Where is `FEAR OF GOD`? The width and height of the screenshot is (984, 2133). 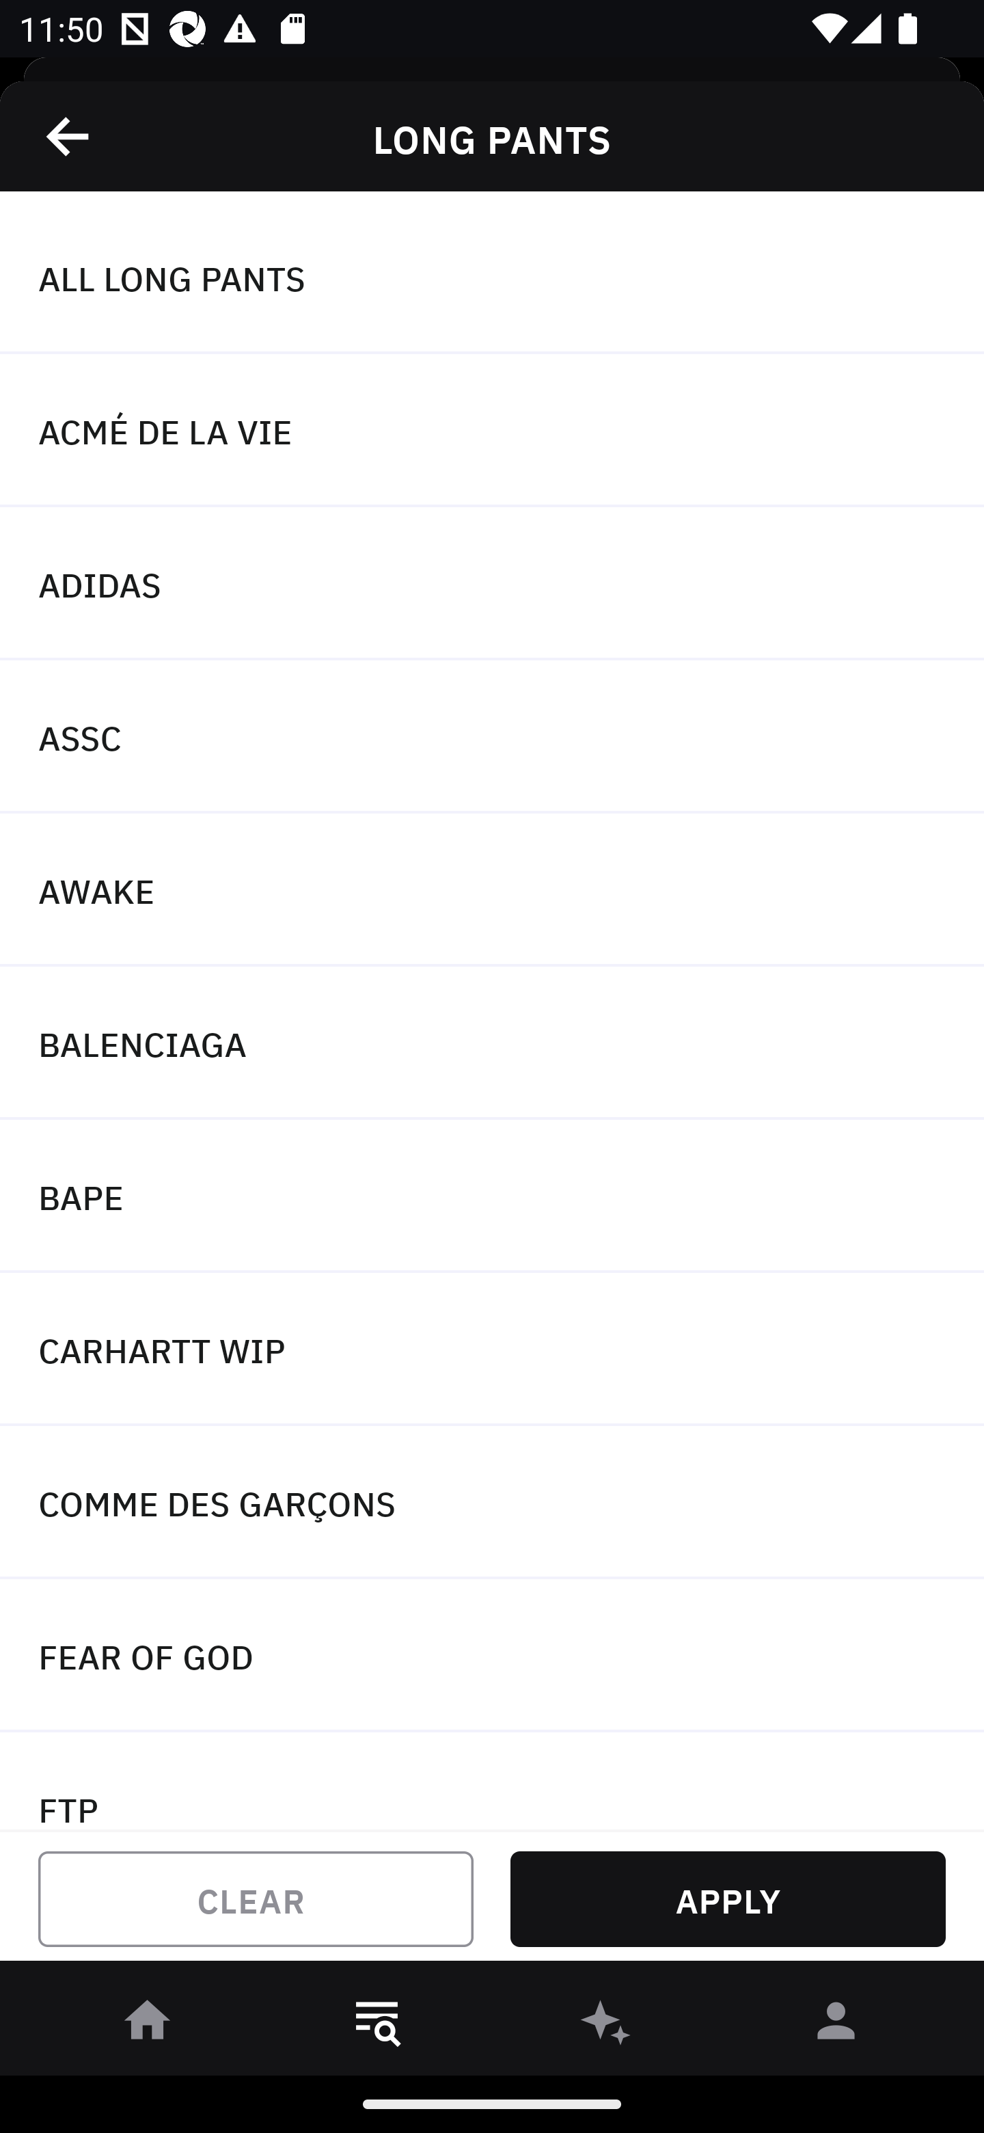 FEAR OF GOD is located at coordinates (492, 1654).